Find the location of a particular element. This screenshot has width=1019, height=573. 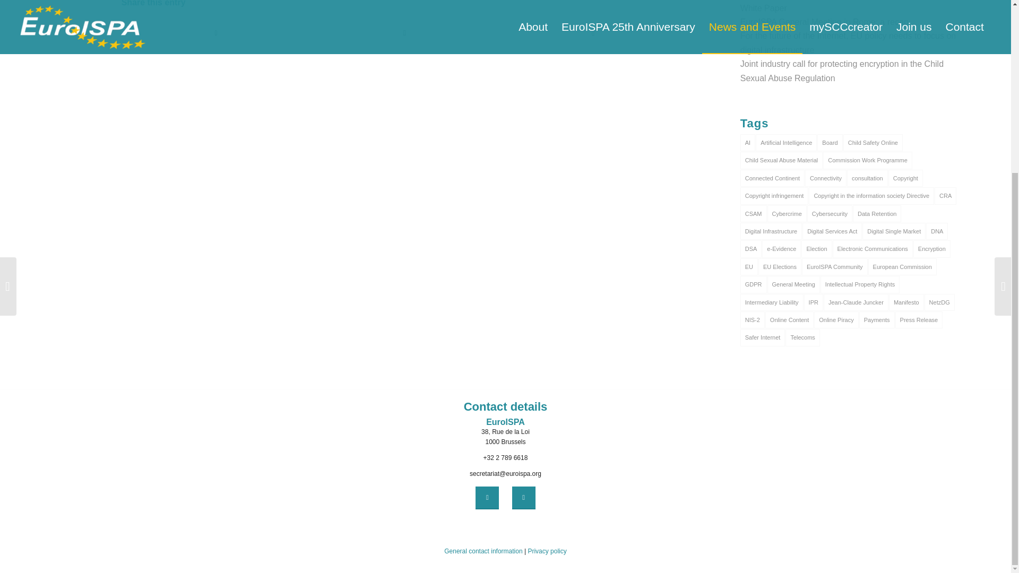

Commission Work Programme is located at coordinates (867, 160).